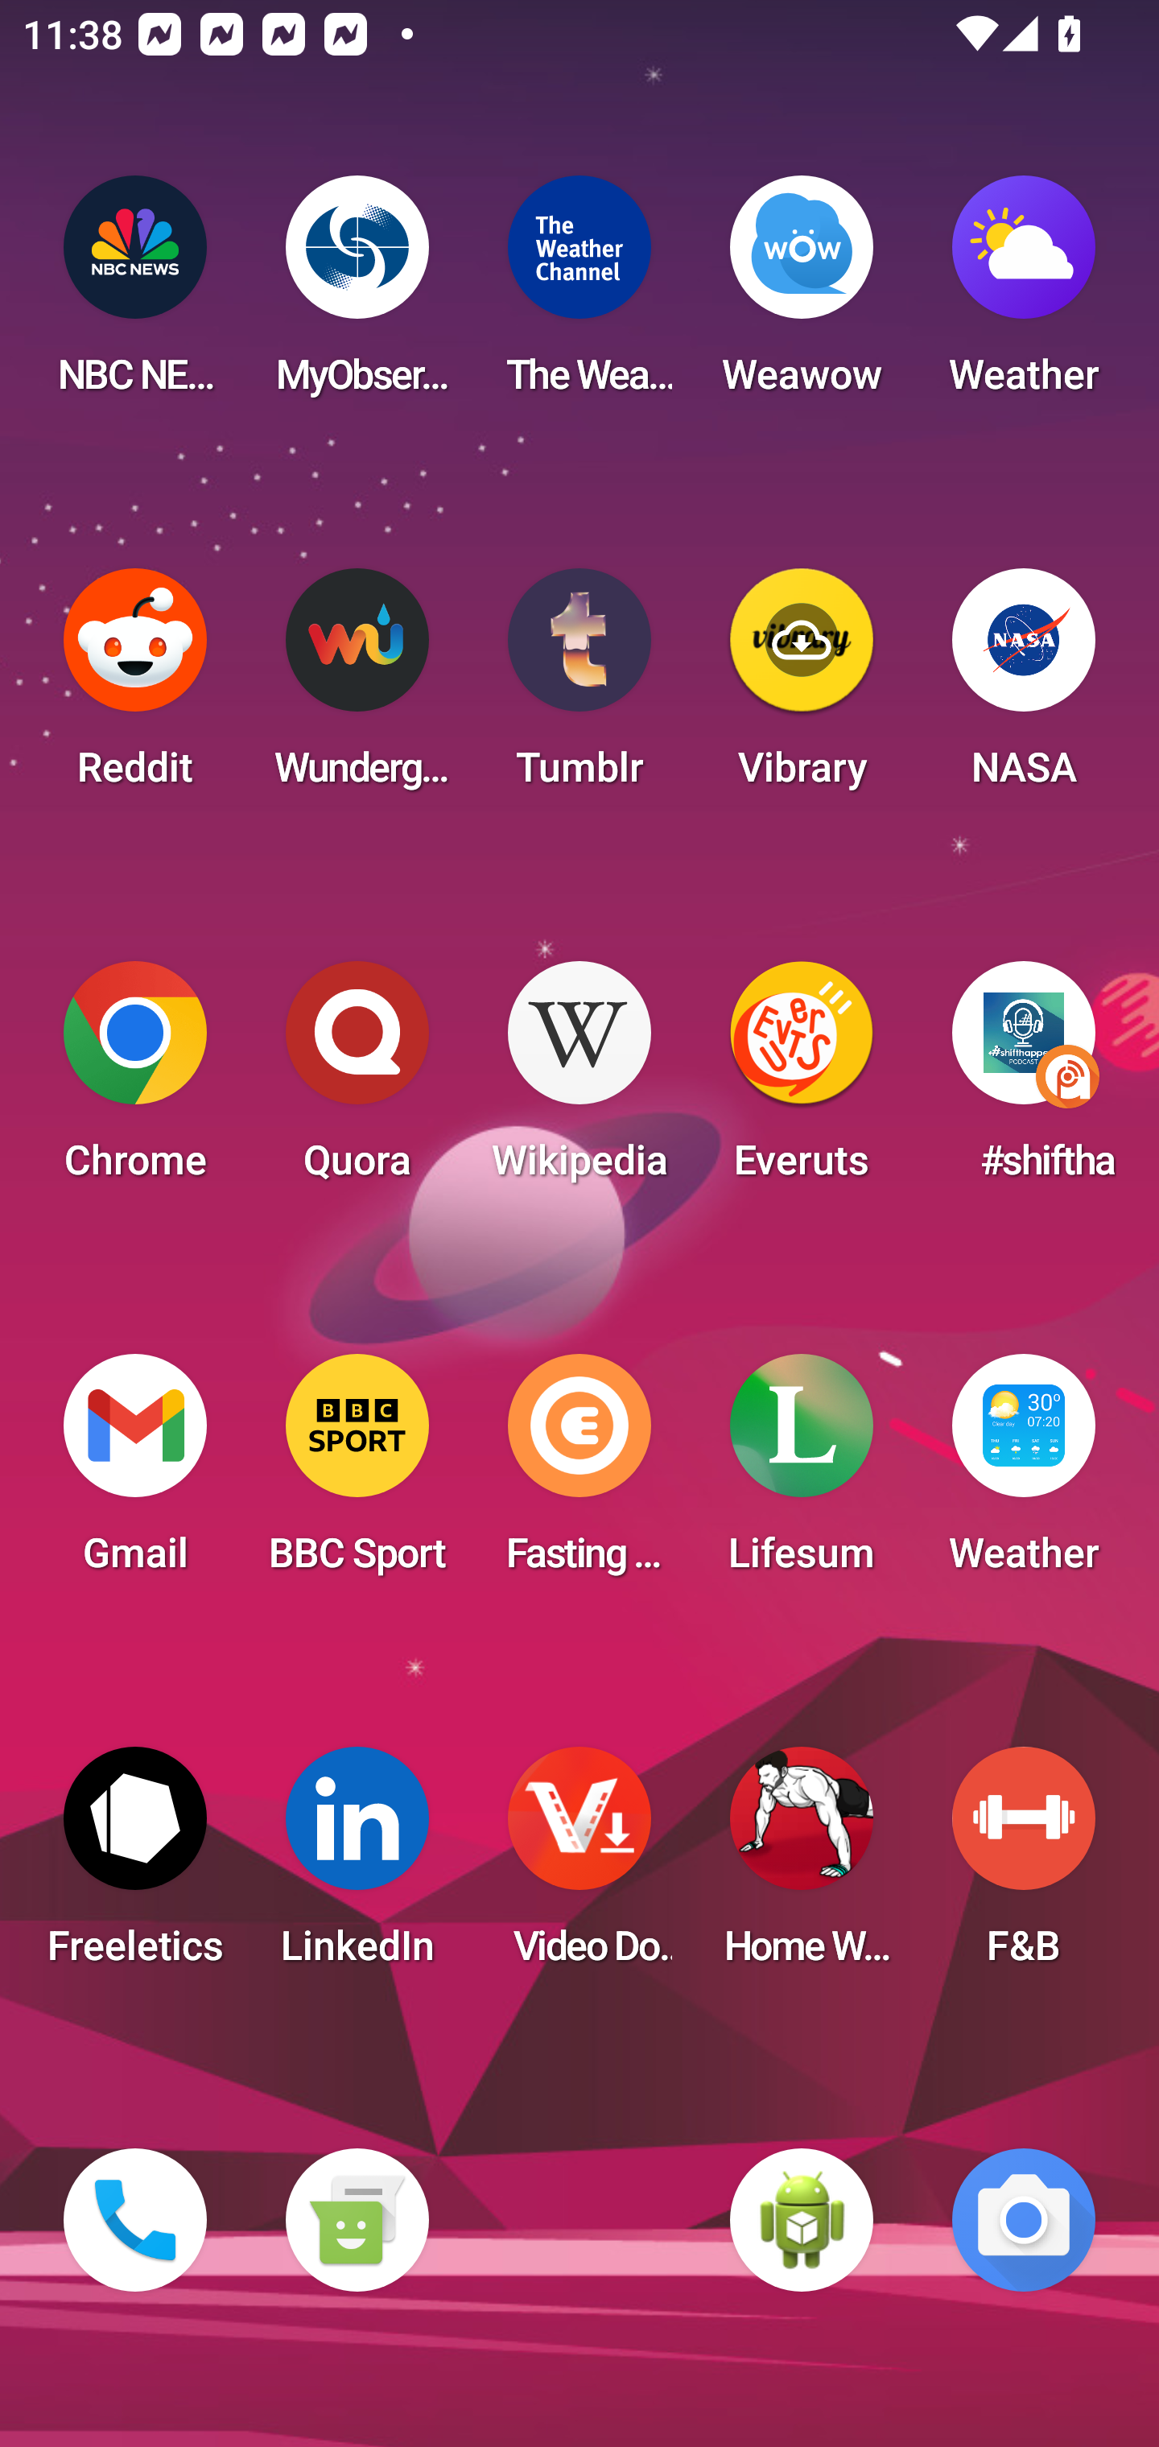  I want to click on Weather, so click(1024, 1473).